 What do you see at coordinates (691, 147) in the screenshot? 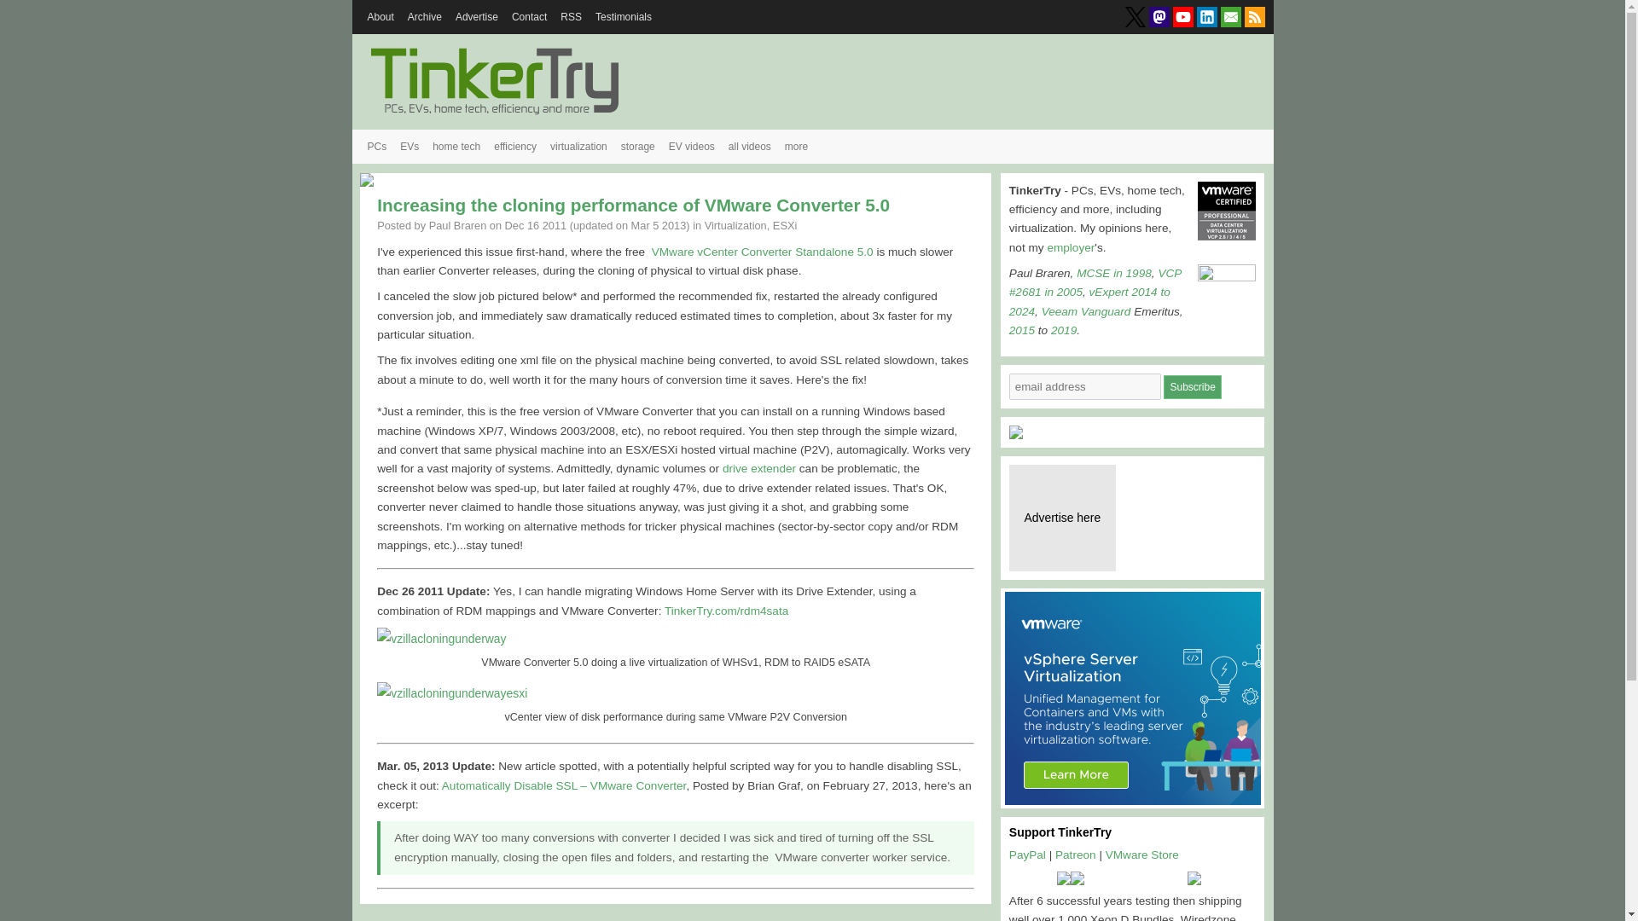
I see `EV videos` at bounding box center [691, 147].